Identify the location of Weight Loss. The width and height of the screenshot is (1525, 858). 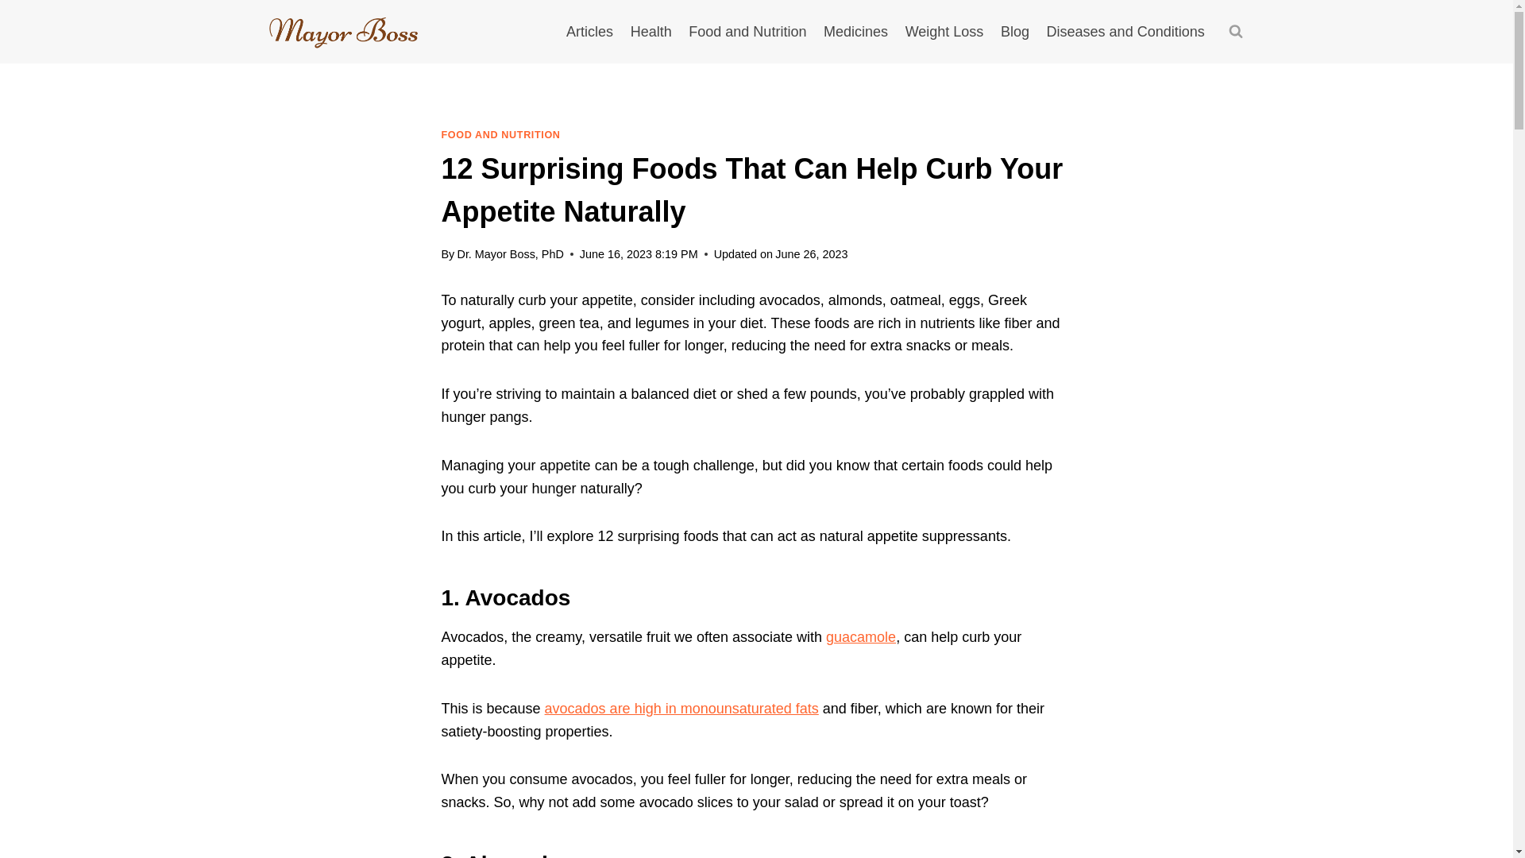
(944, 32).